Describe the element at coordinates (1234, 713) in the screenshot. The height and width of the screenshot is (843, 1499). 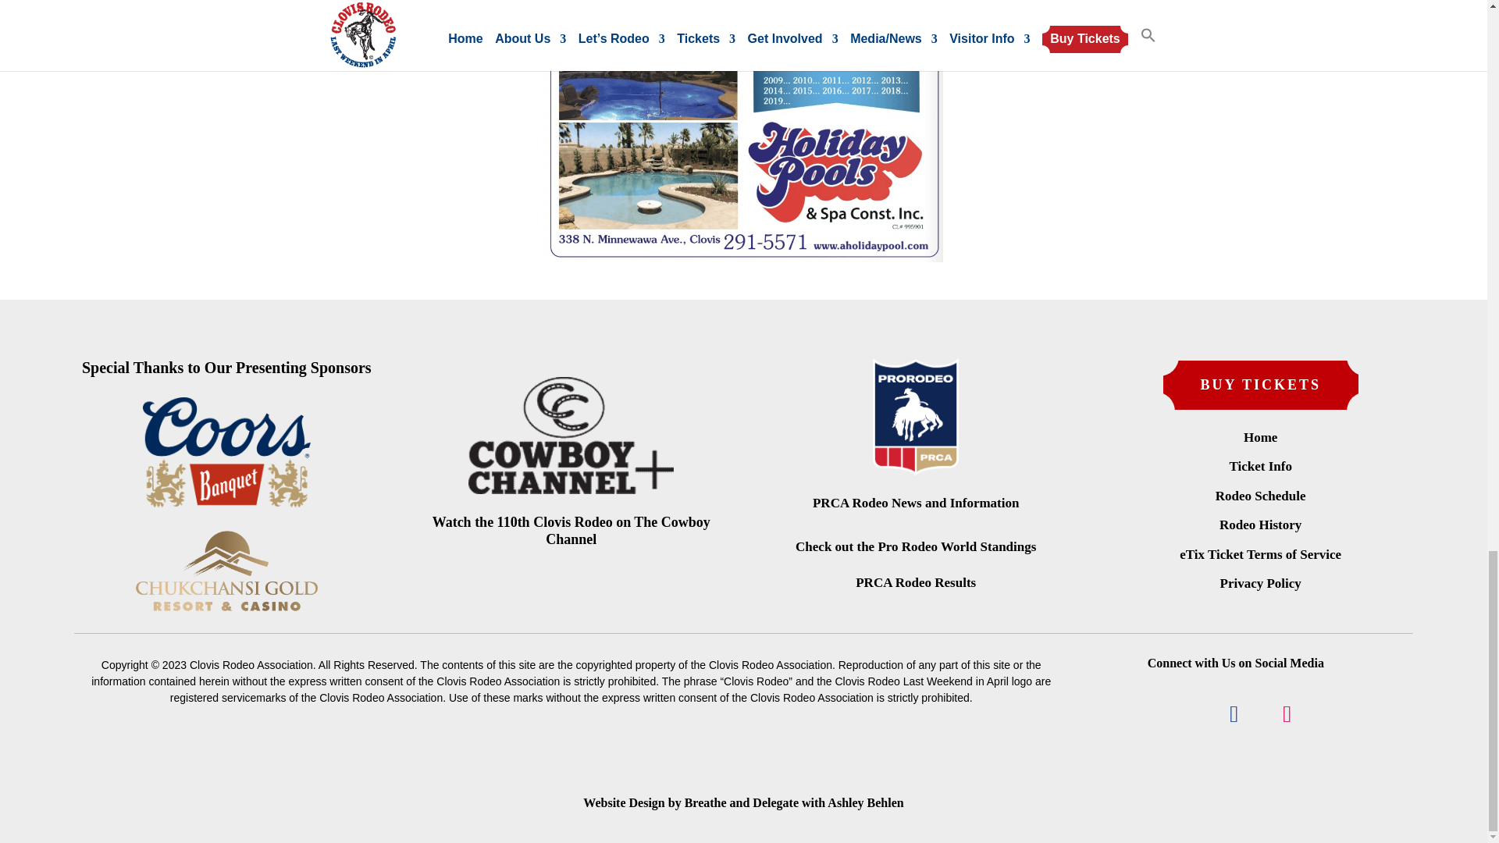
I see `Follow on Facebook` at that location.